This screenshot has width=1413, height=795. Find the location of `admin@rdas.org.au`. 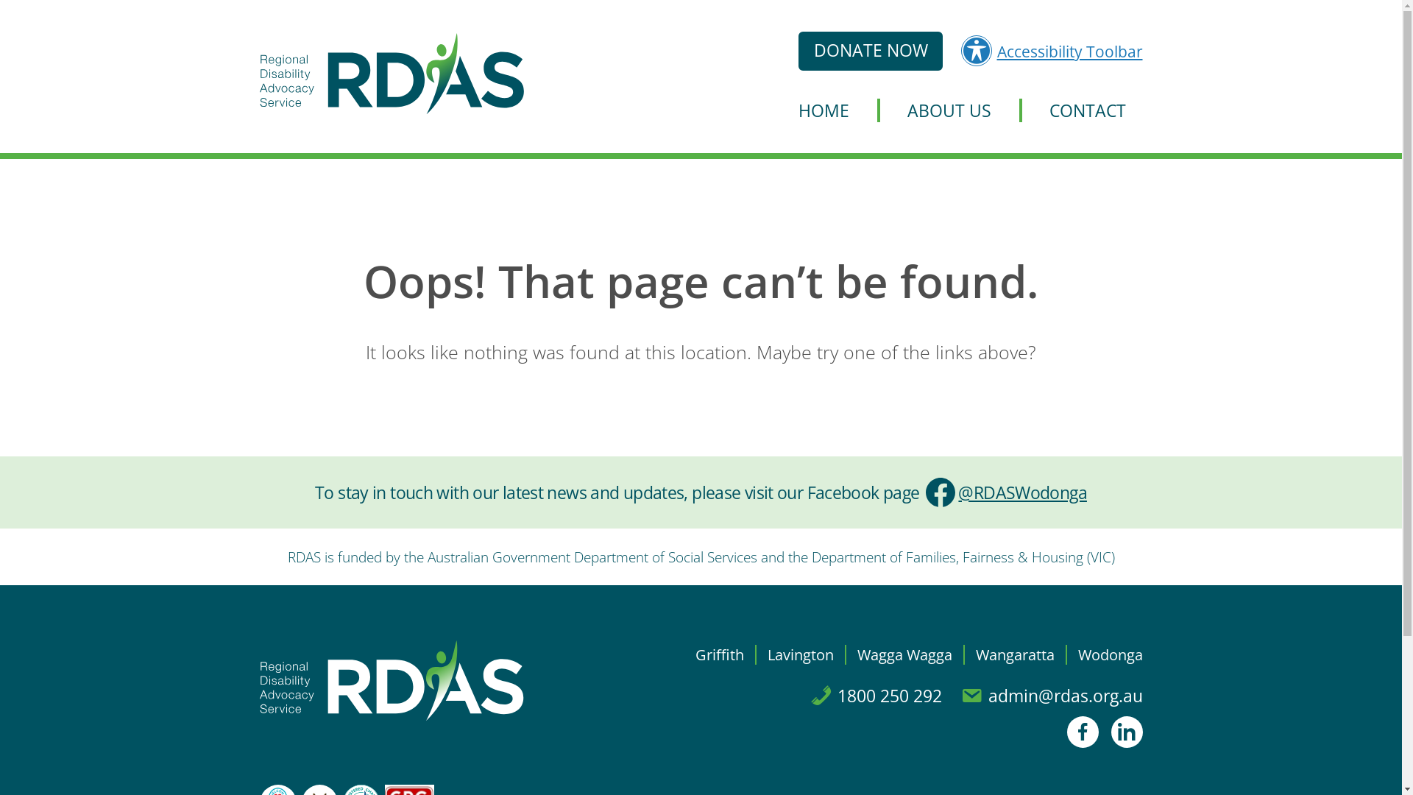

admin@rdas.org.au is located at coordinates (1052, 695).